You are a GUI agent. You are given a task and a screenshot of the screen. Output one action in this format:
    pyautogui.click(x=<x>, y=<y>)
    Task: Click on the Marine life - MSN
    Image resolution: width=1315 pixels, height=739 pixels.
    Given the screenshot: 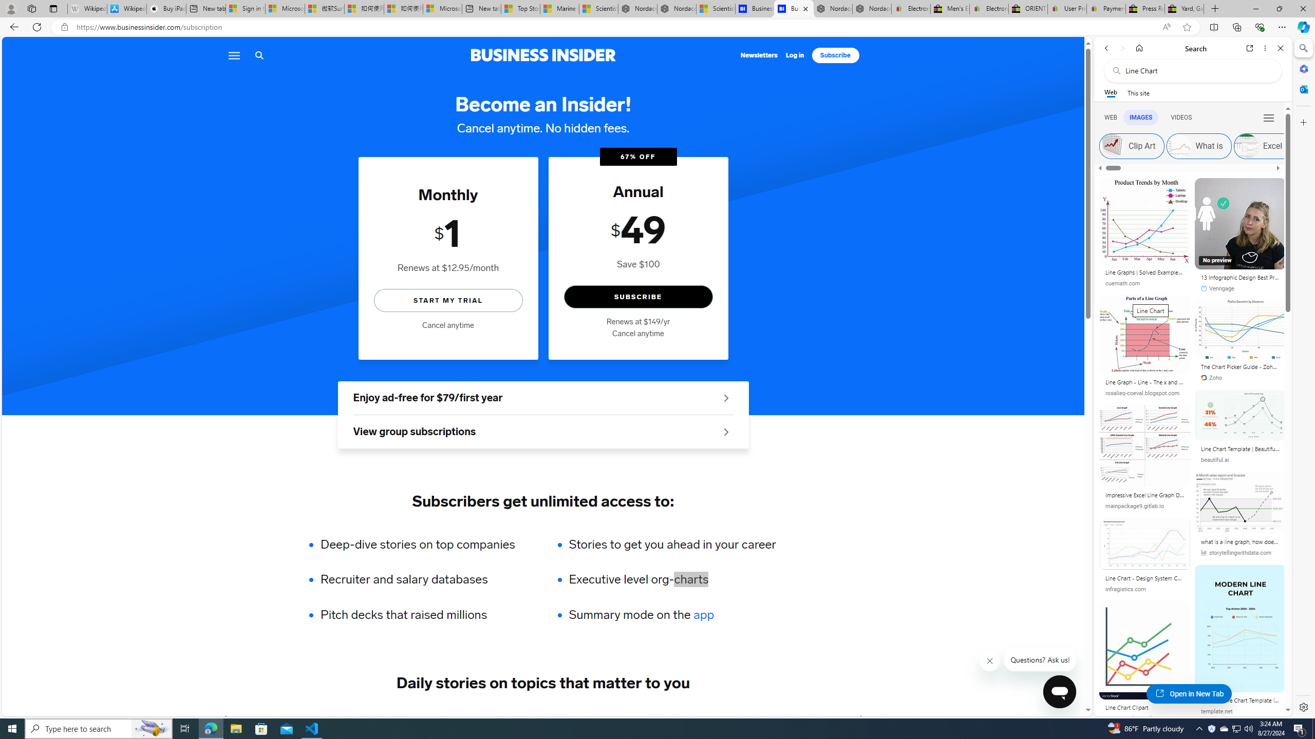 What is the action you would take?
    pyautogui.click(x=559, y=9)
    